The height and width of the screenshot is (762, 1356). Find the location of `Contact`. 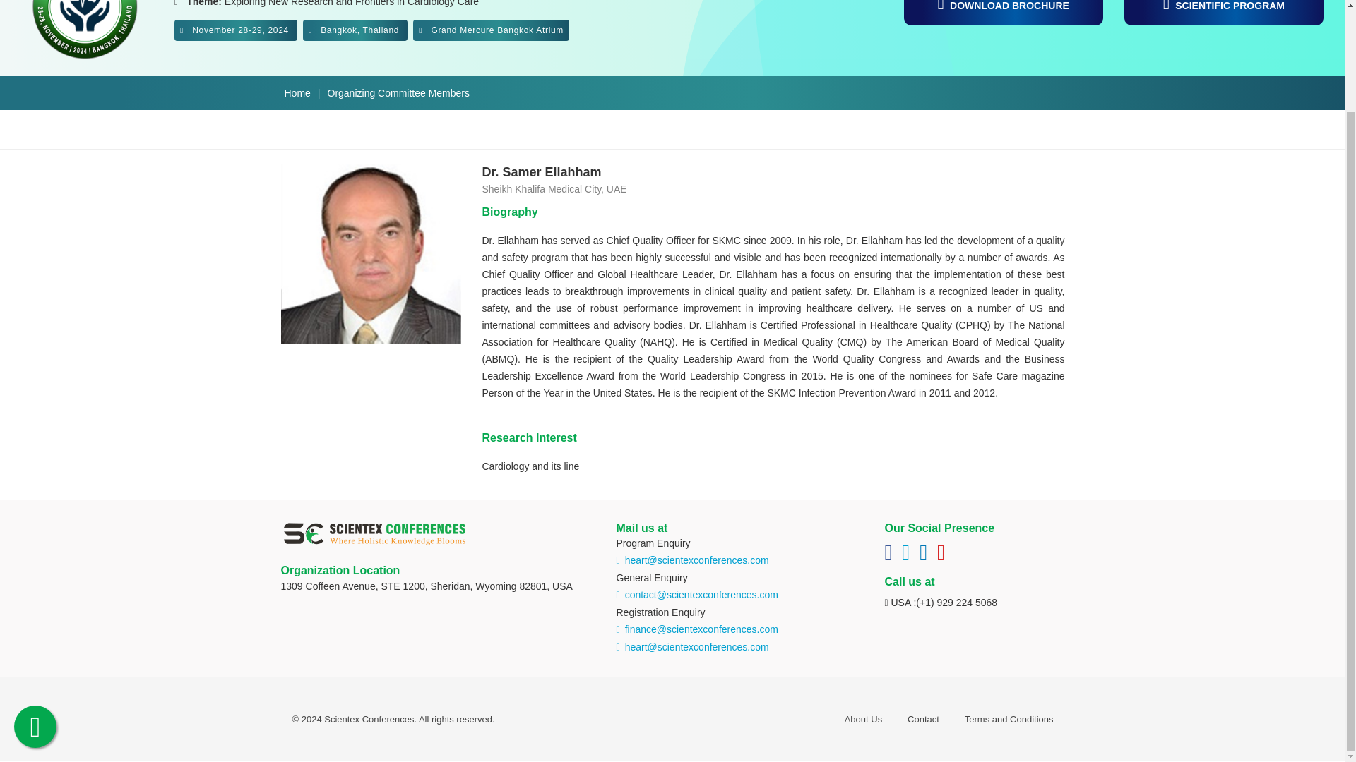

Contact is located at coordinates (923, 719).